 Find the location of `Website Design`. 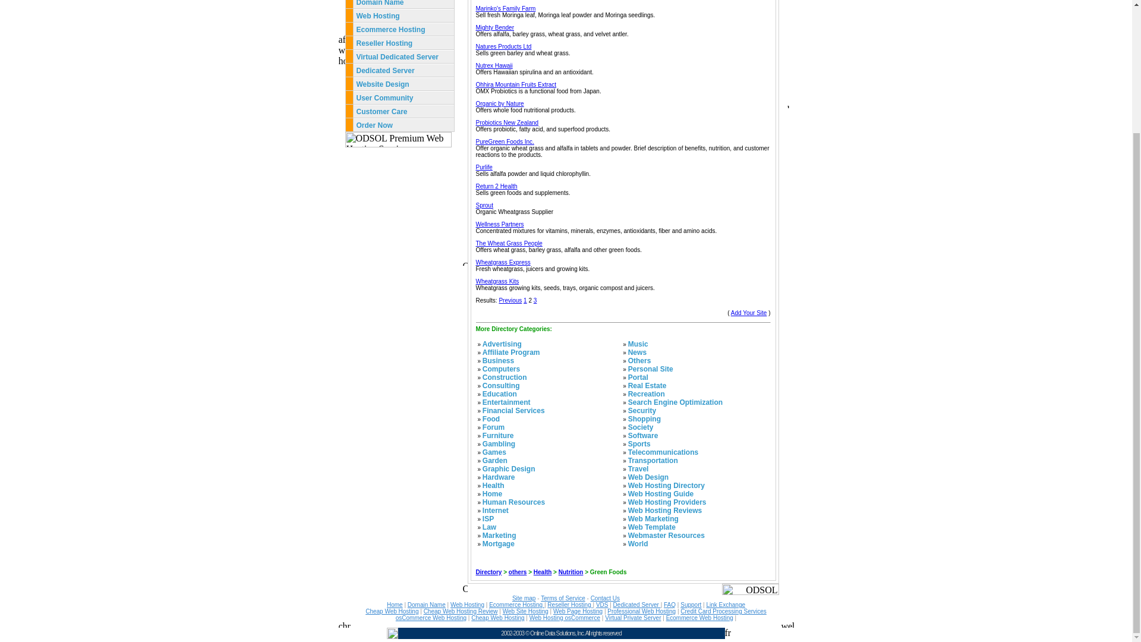

Website Design is located at coordinates (383, 84).